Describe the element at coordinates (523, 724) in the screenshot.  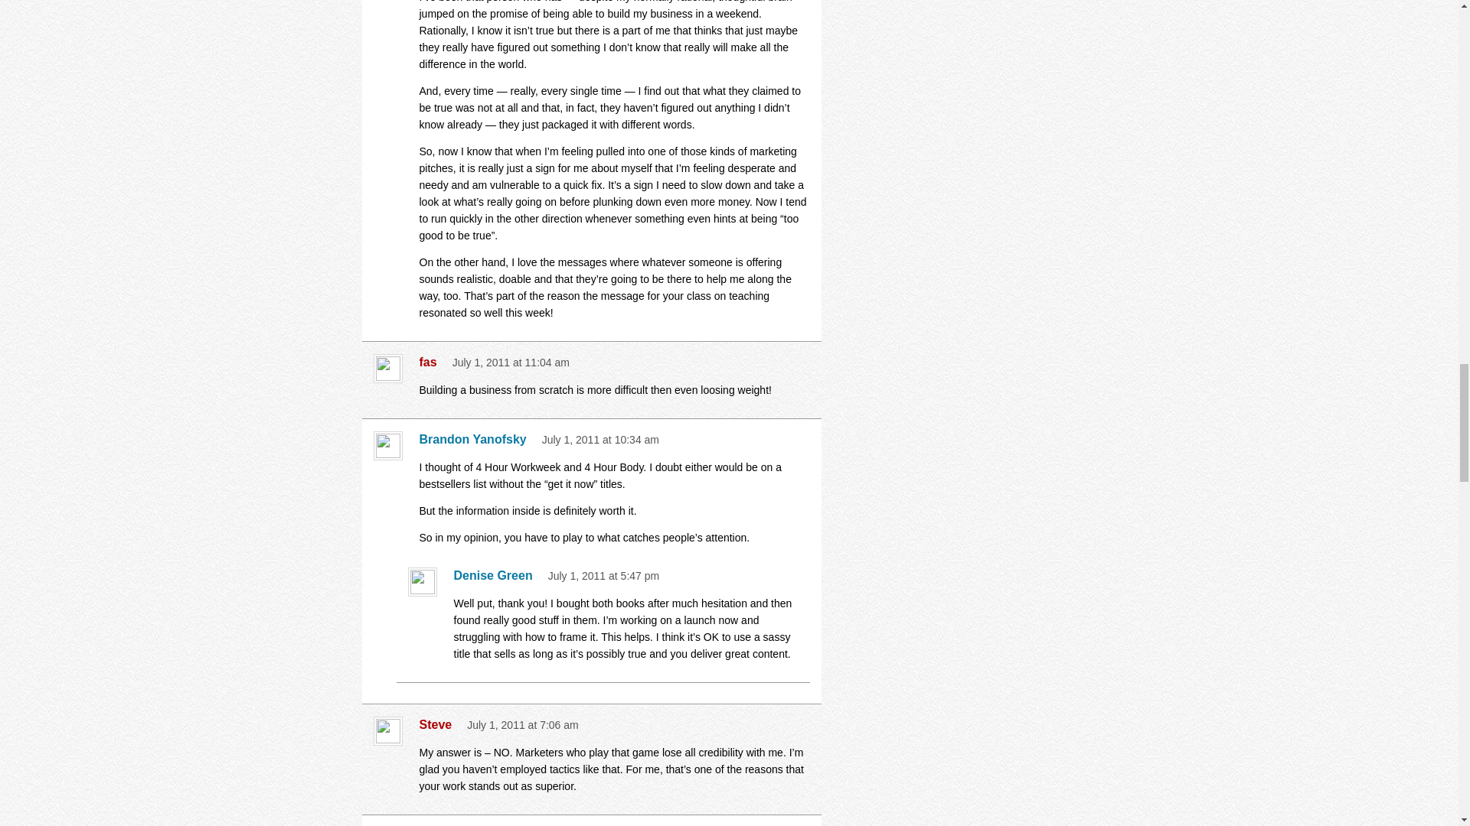
I see `July 1, 2011 at 7:06 am` at that location.